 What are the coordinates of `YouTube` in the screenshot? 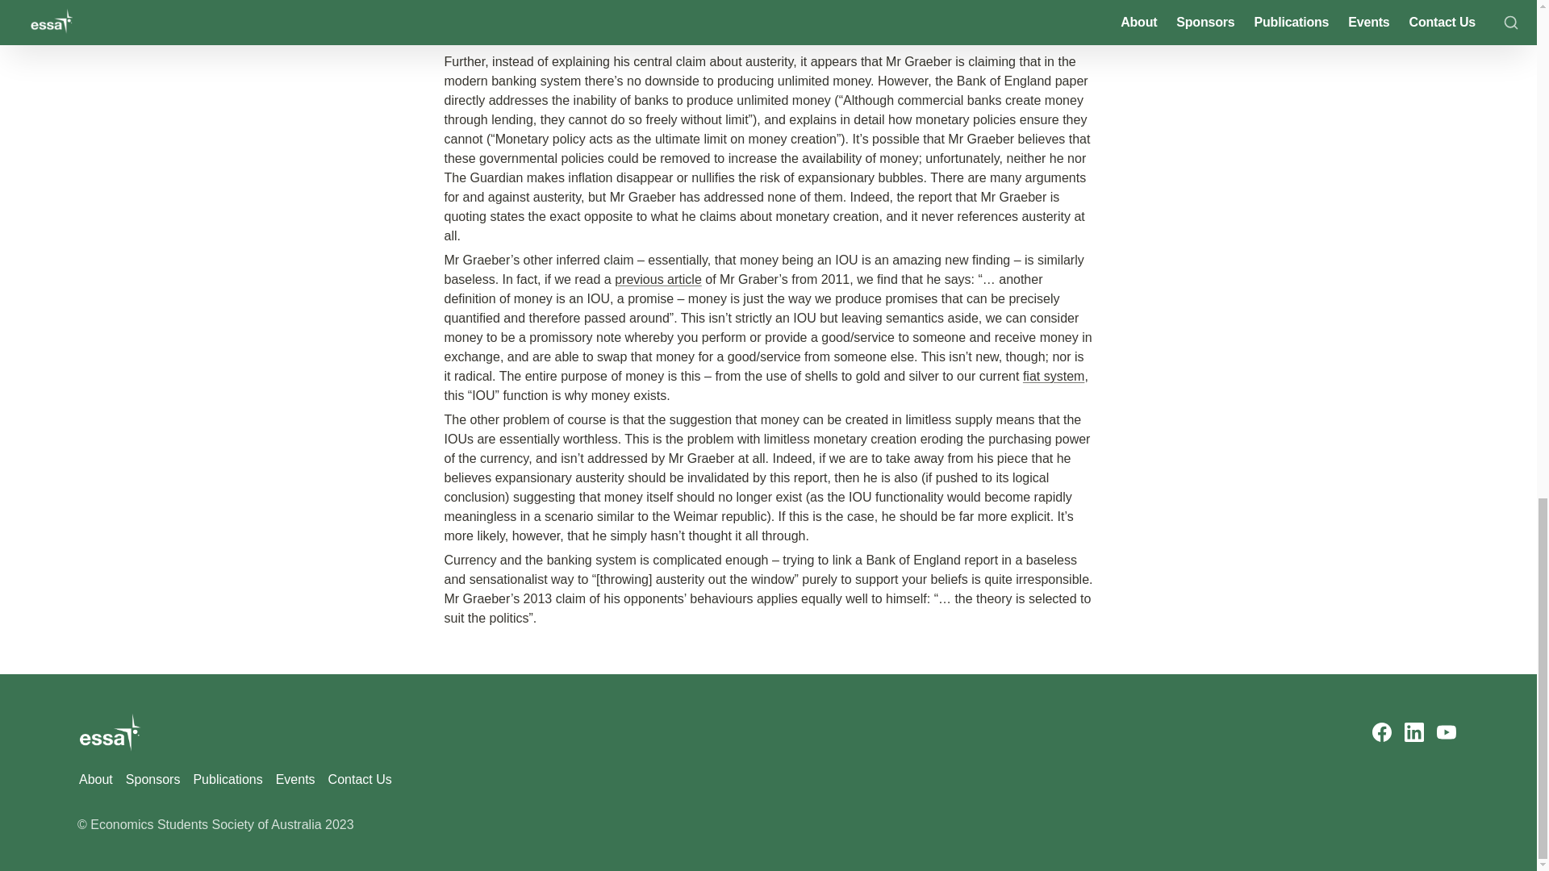 It's located at (1446, 732).